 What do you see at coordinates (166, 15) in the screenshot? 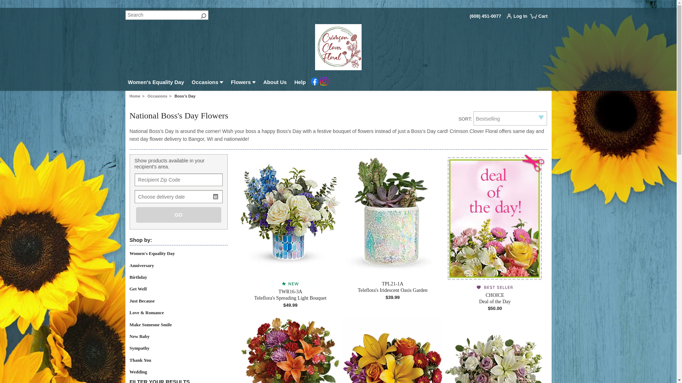
I see `Search` at bounding box center [166, 15].